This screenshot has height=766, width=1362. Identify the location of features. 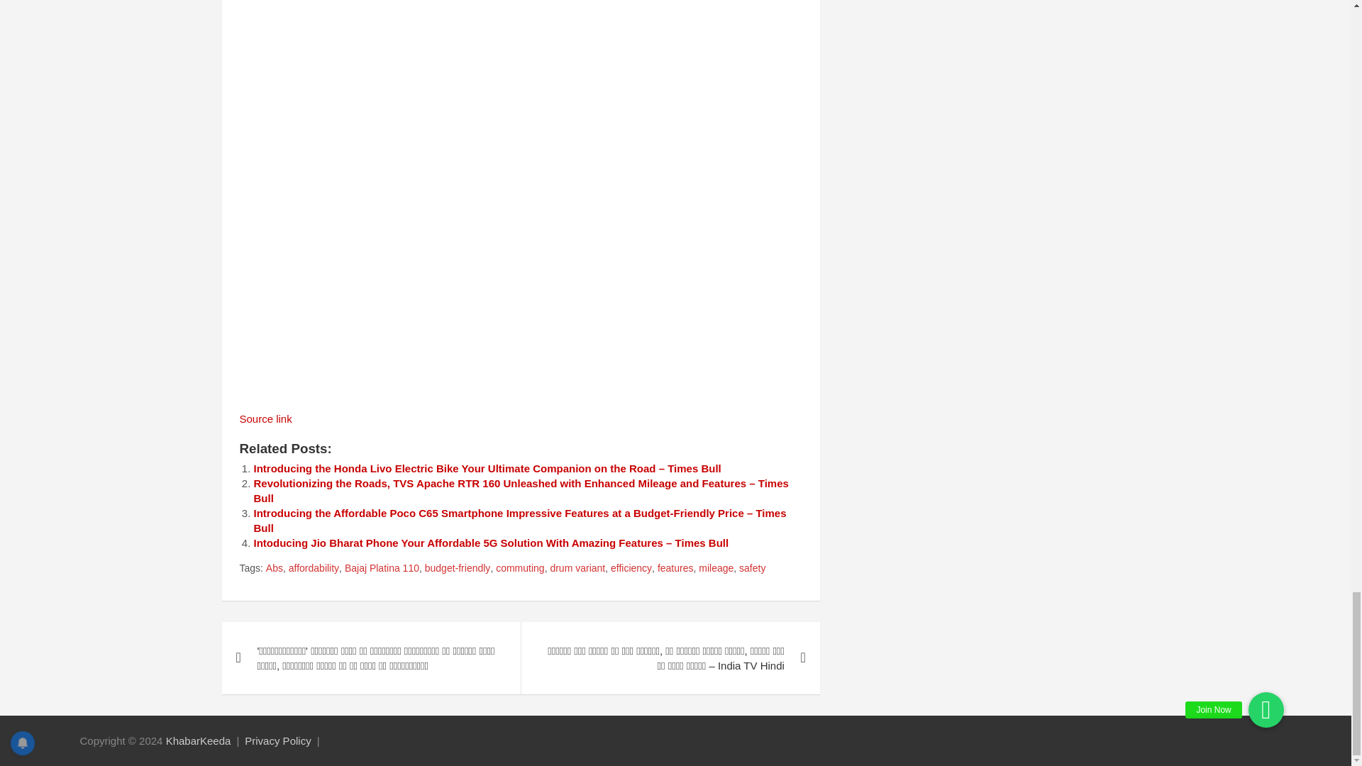
(675, 569).